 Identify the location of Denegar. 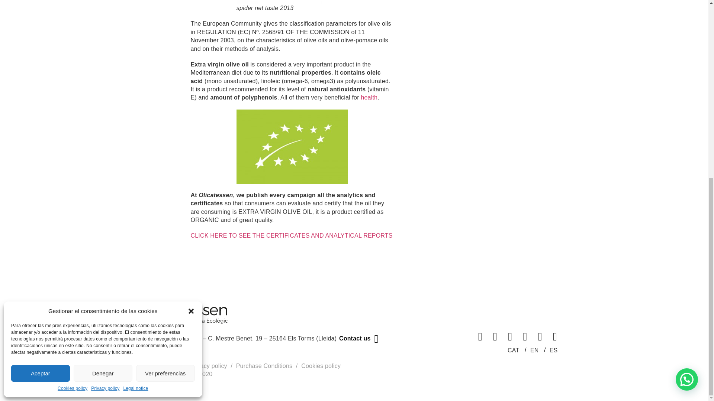
(103, 56).